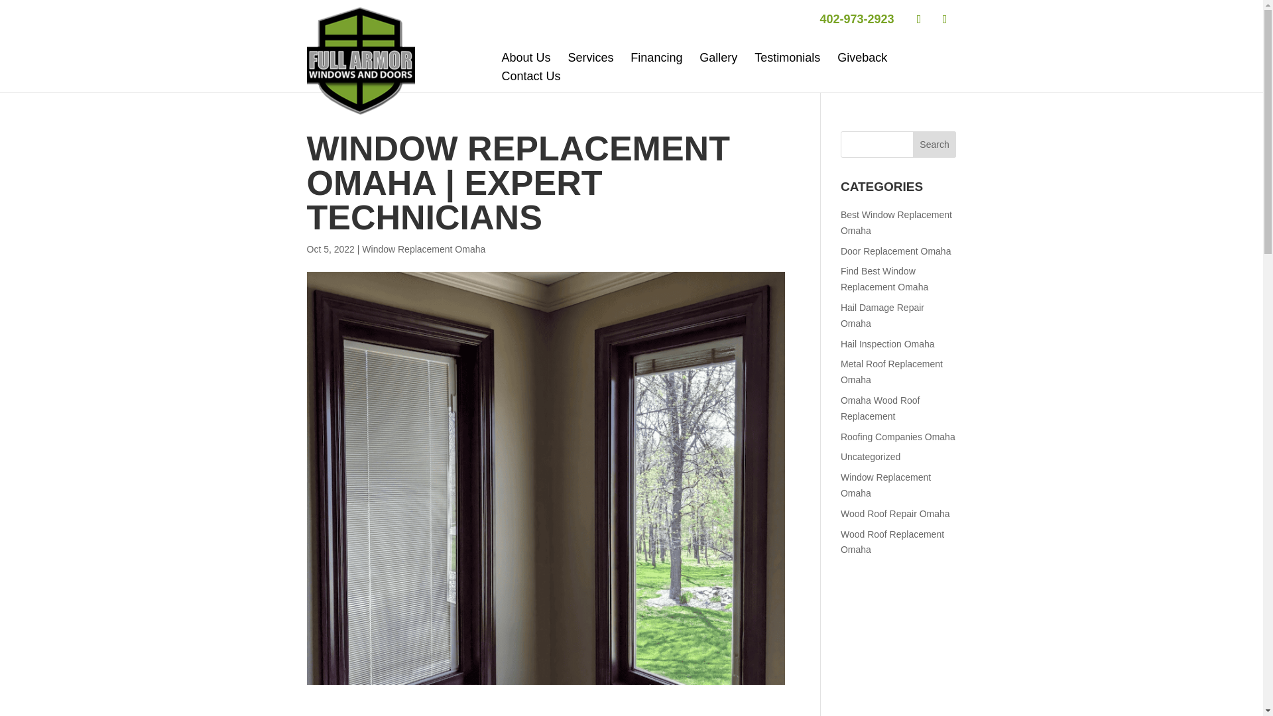  I want to click on Door Replacement Omaha, so click(895, 251).